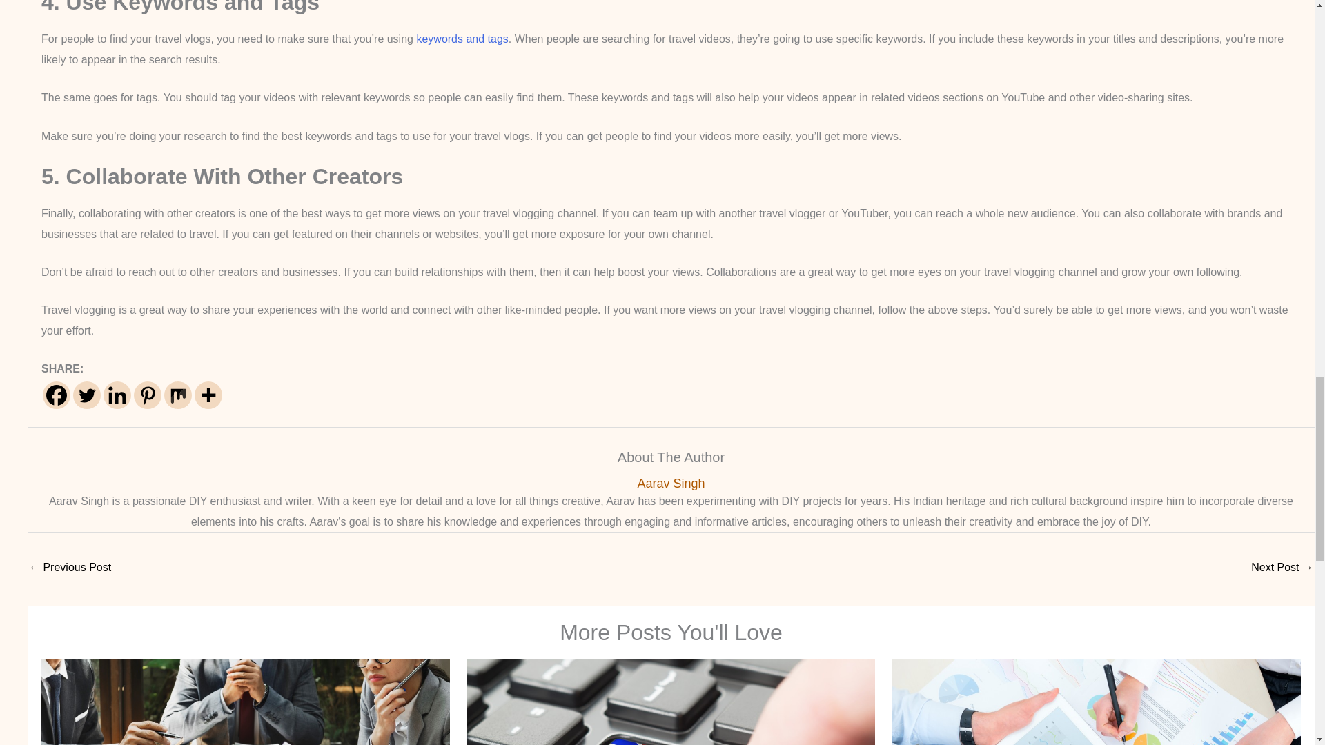  Describe the element at coordinates (1282, 568) in the screenshot. I see `Moving Forward From Losing a Pet: Best Practices` at that location.